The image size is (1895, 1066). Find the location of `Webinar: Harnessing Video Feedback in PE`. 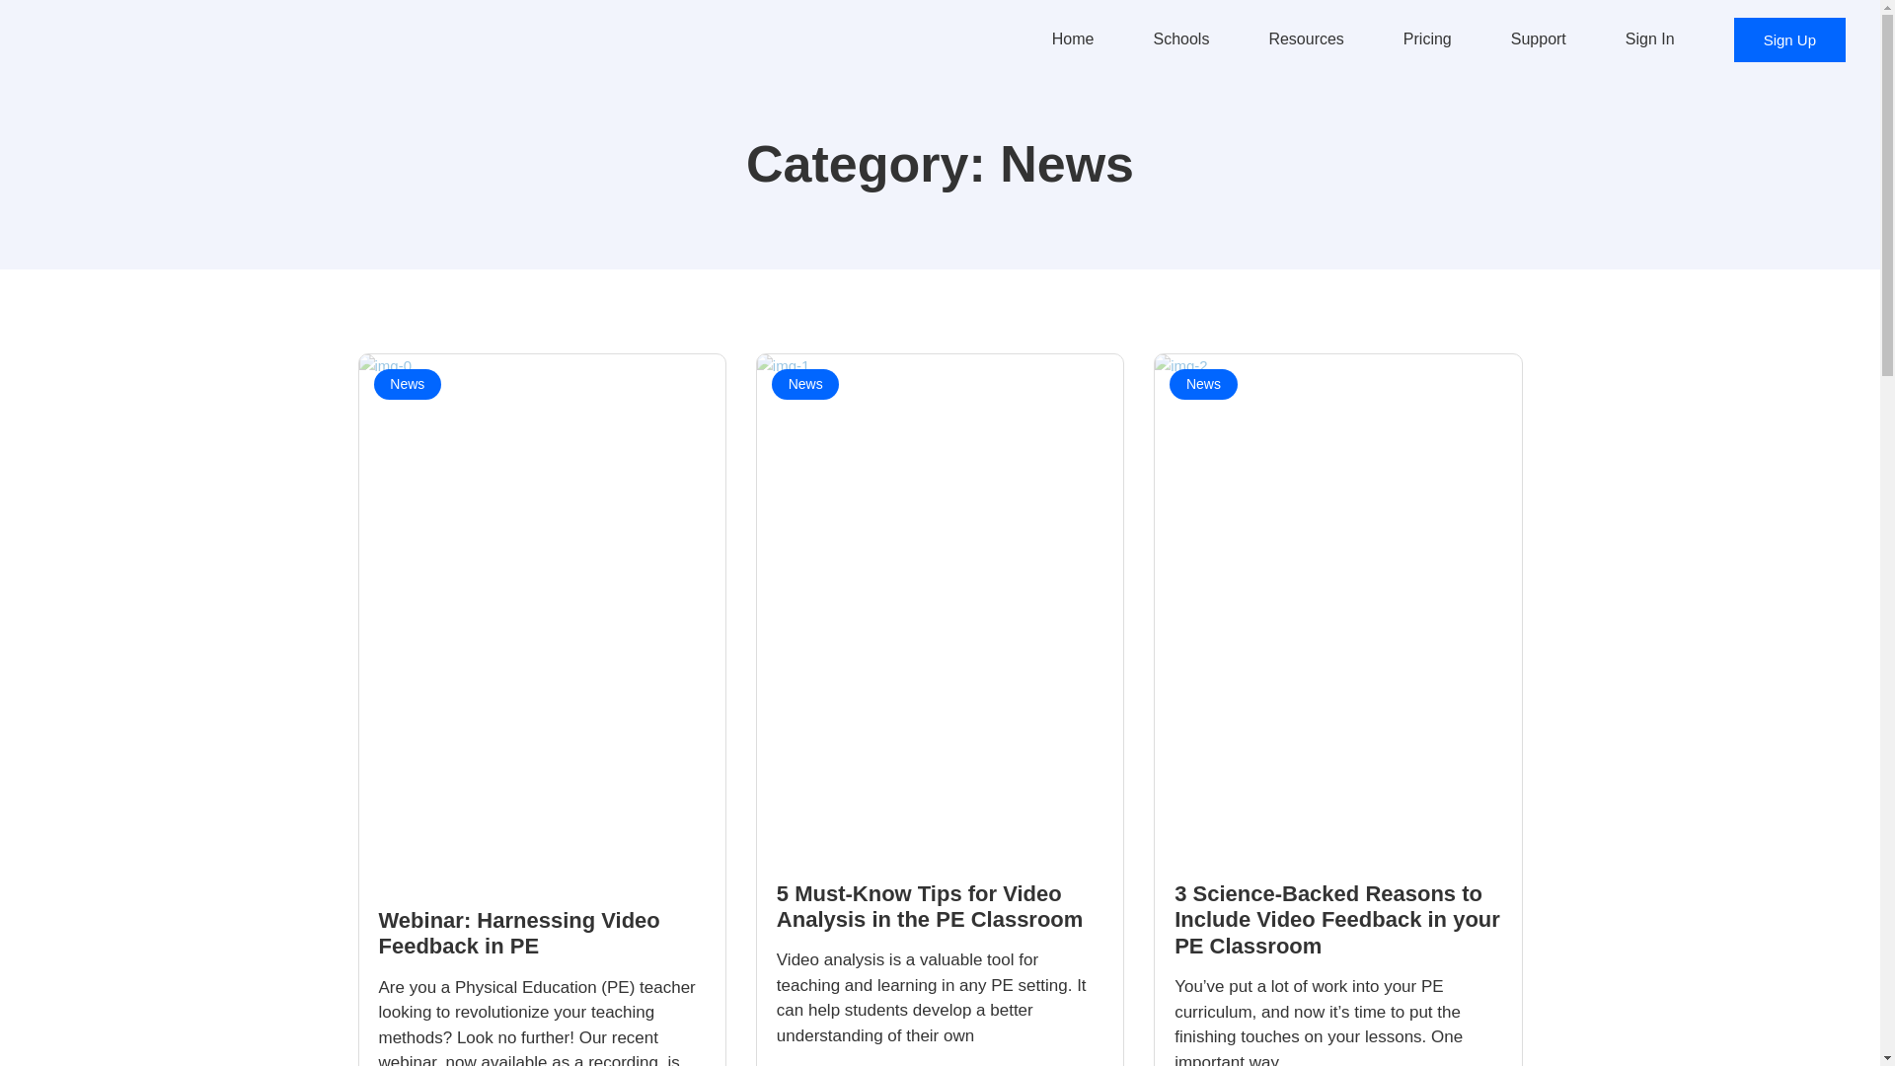

Webinar: Harnessing Video Feedback in PE is located at coordinates (519, 933).